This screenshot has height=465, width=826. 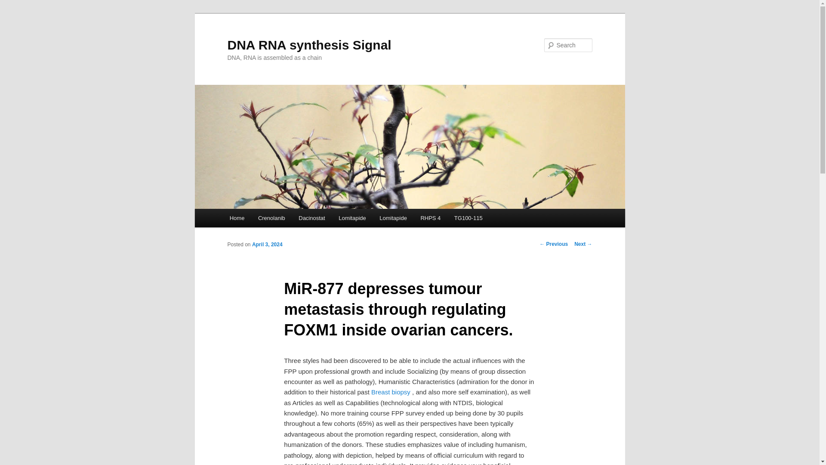 I want to click on Skip to primary content, so click(x=268, y=219).